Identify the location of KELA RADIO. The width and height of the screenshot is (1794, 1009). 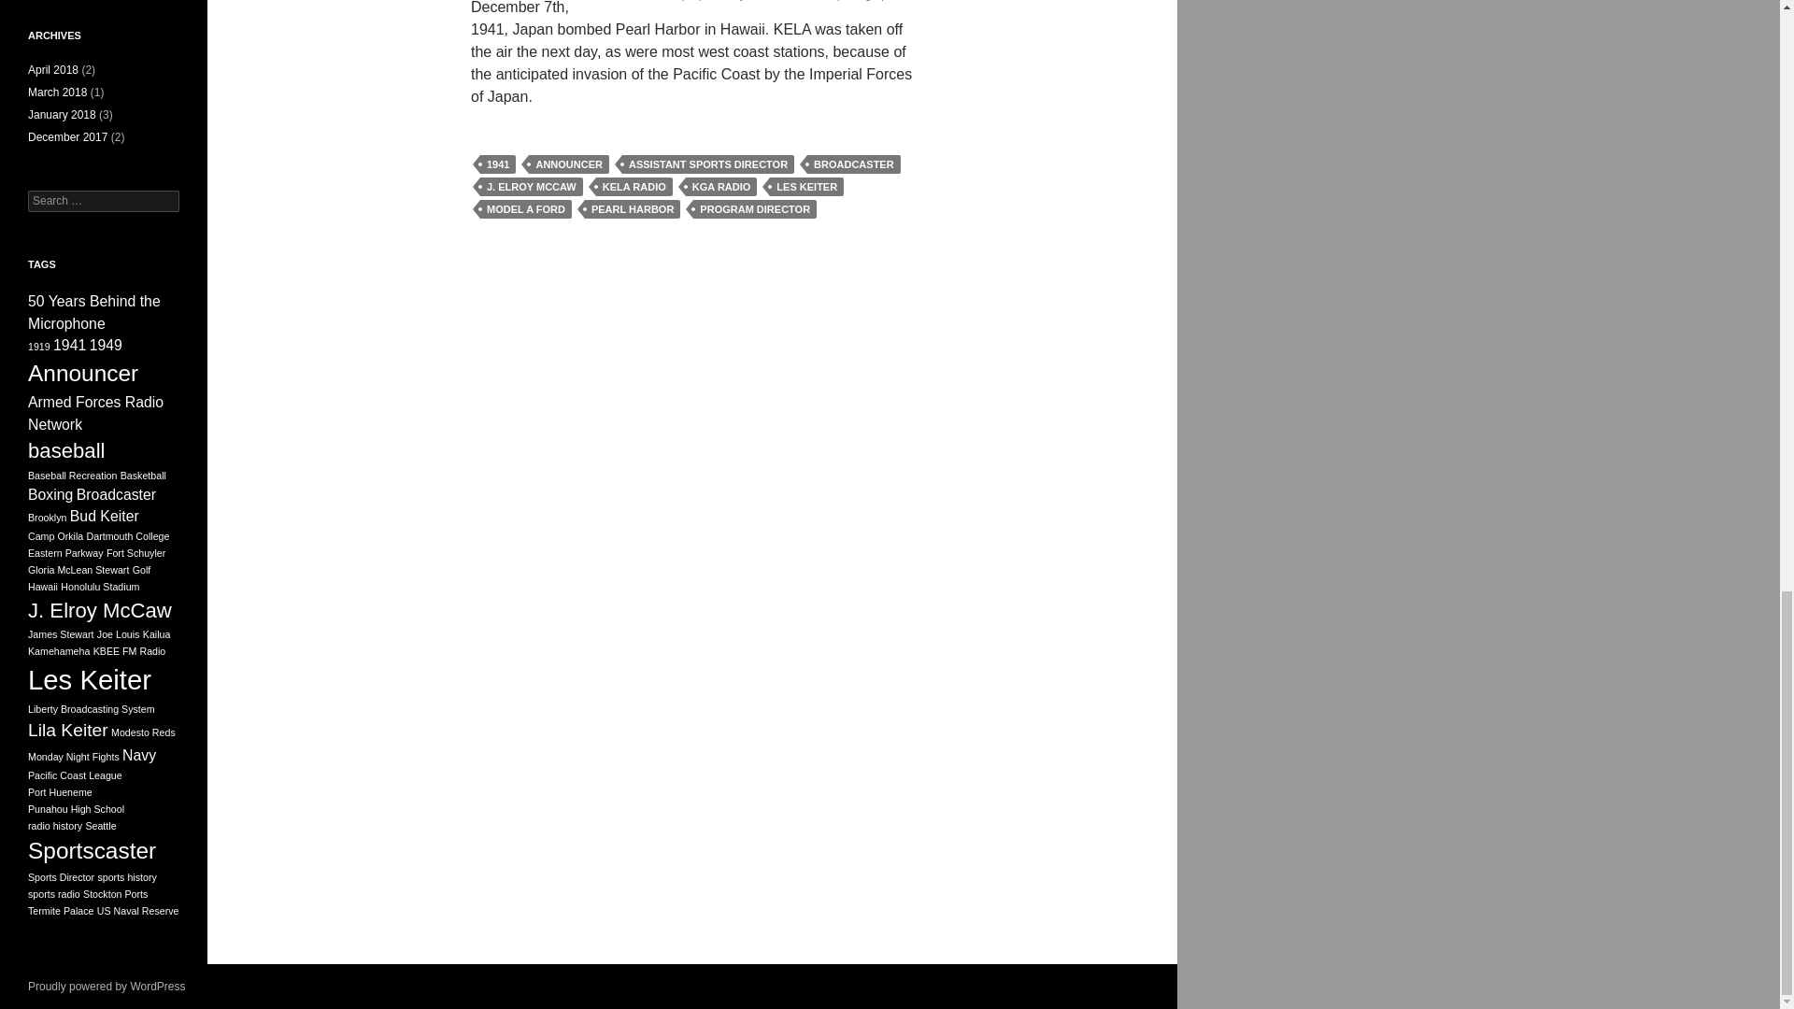
(634, 187).